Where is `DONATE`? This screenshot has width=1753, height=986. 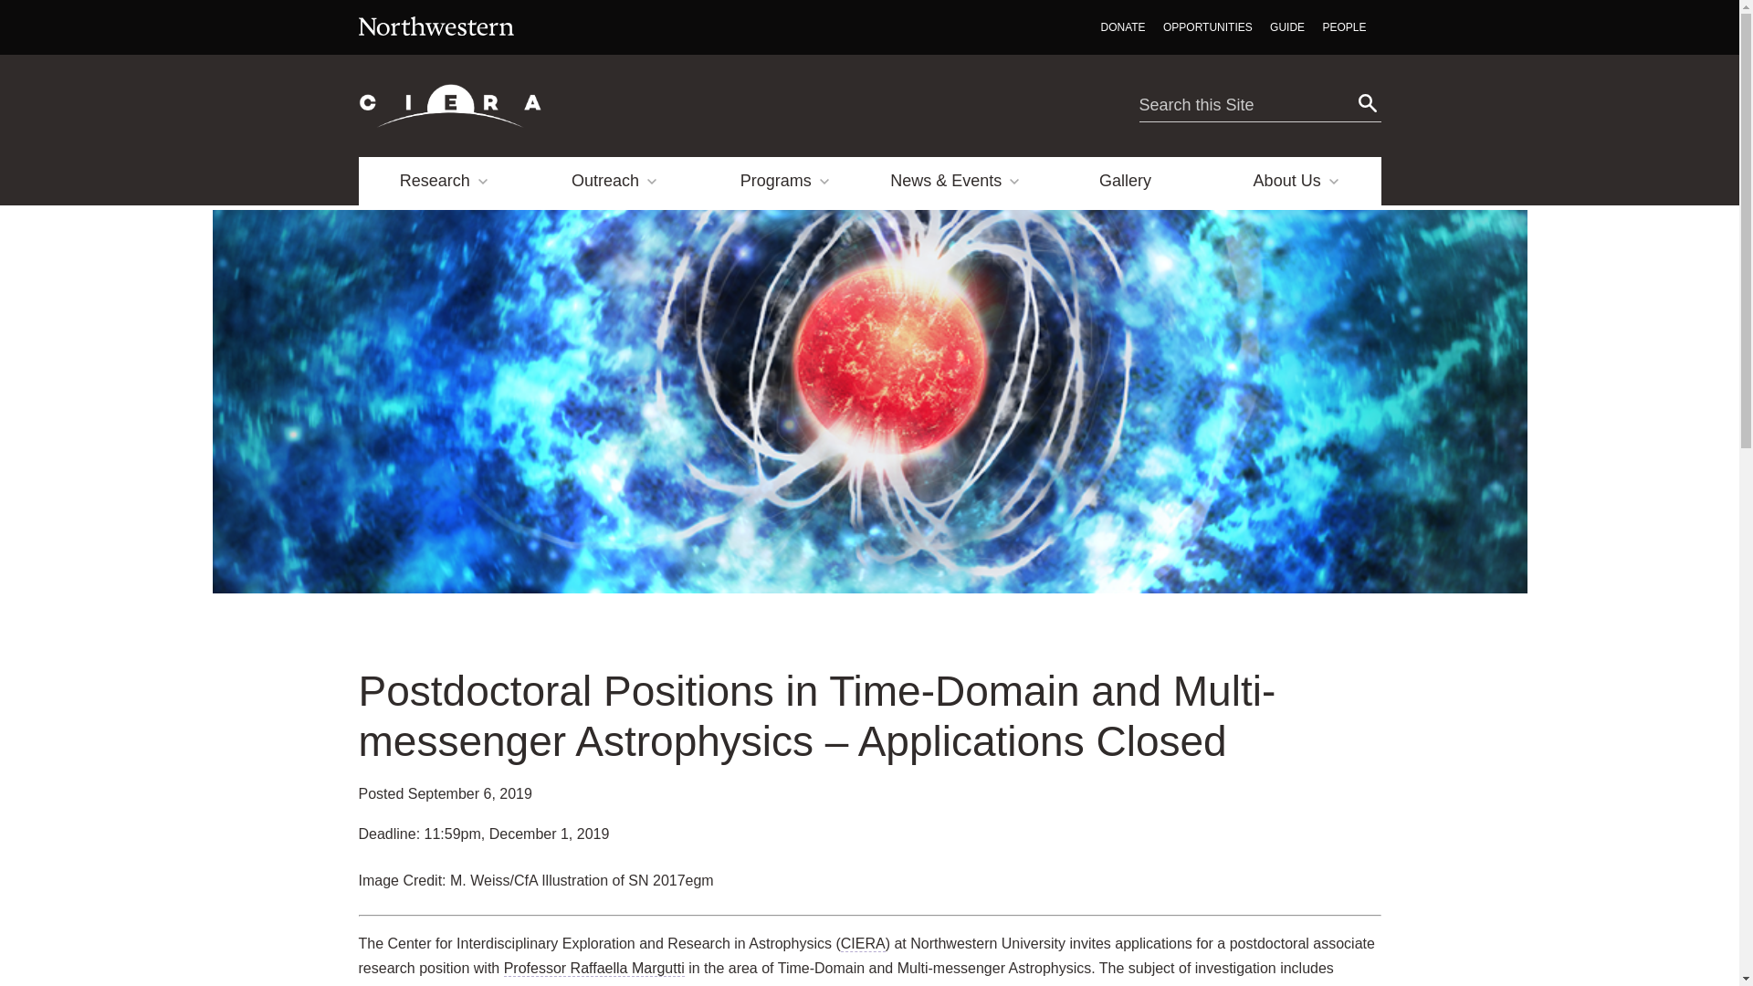 DONATE is located at coordinates (1123, 27).